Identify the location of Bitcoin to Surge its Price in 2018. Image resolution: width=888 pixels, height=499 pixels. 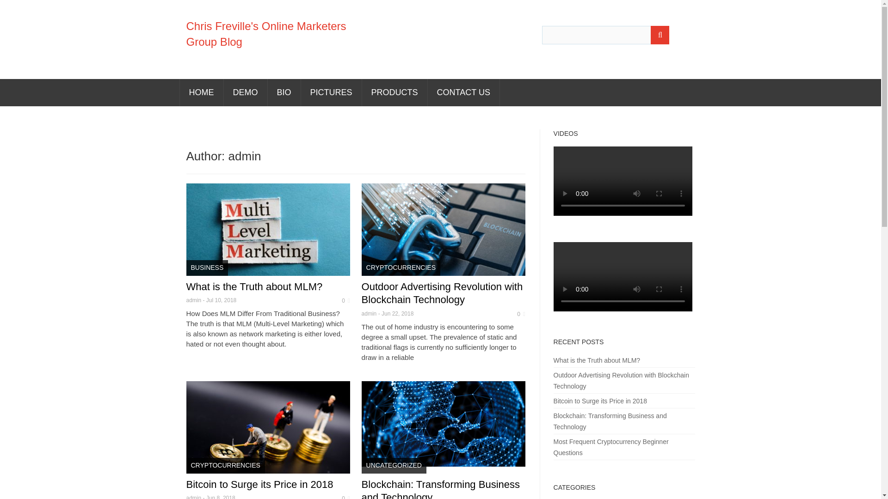
(259, 484).